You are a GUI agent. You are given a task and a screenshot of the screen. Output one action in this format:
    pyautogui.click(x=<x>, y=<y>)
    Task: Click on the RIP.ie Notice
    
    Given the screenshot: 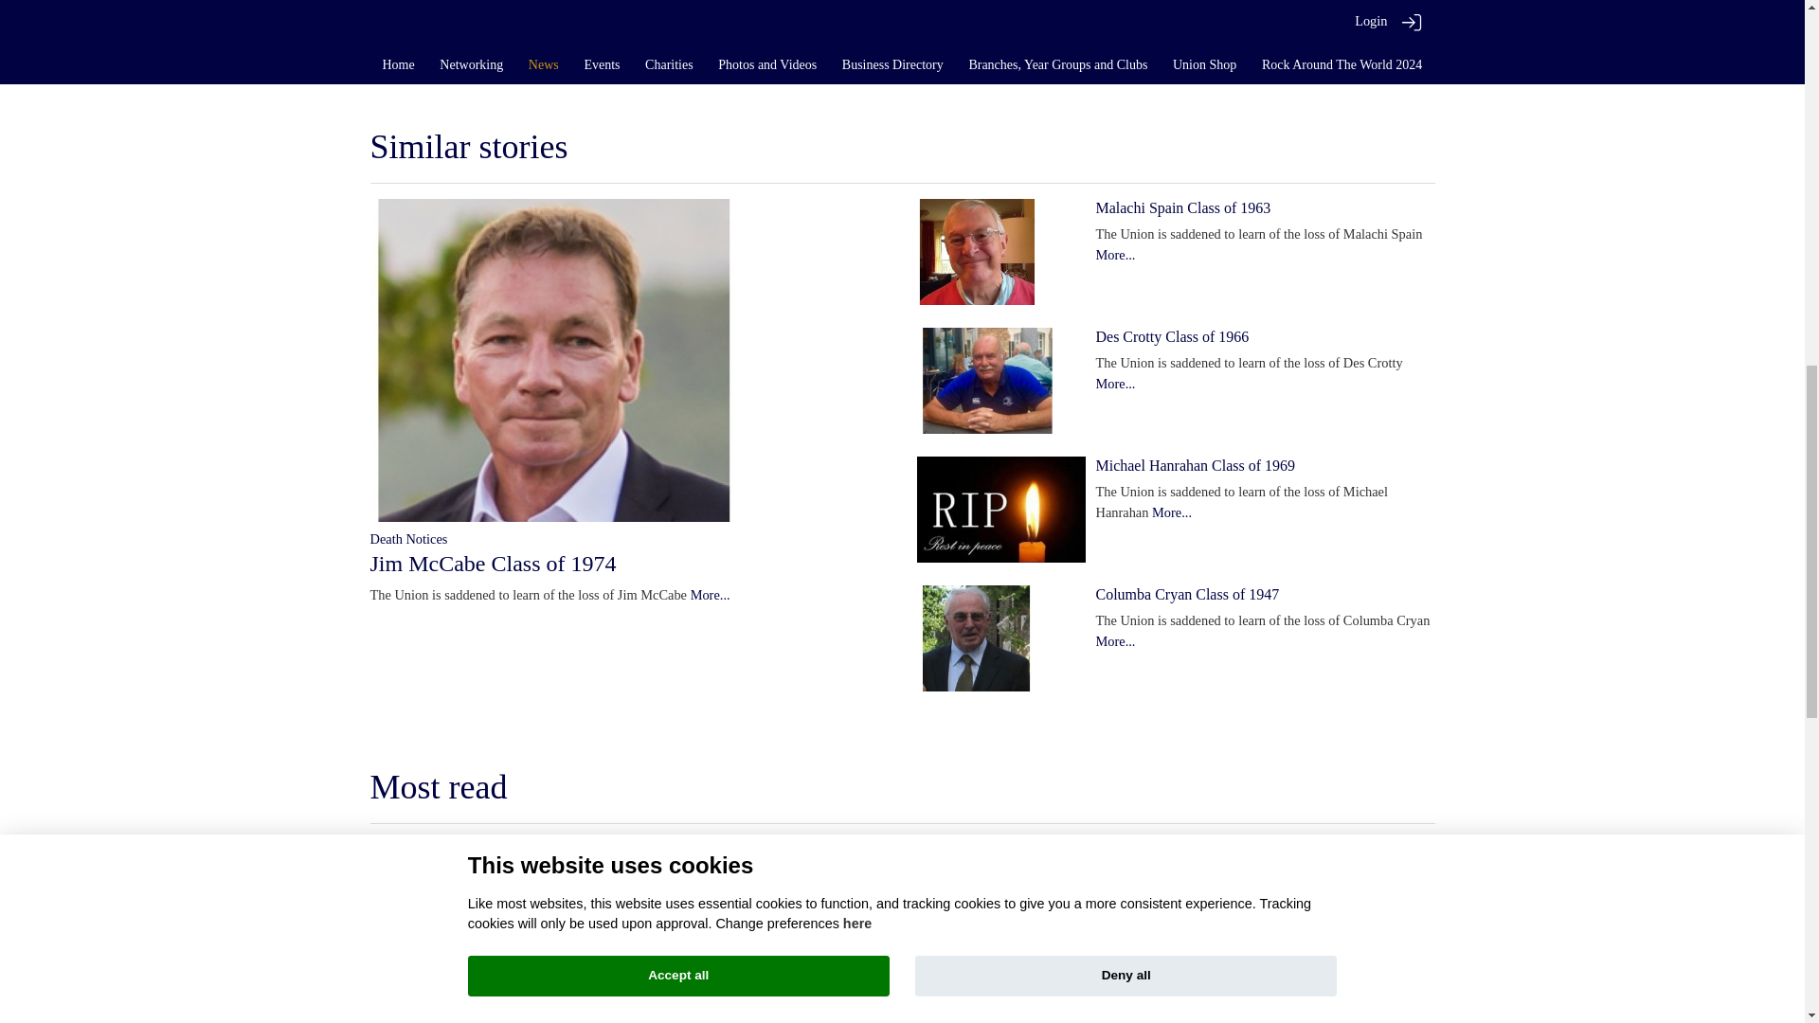 What is the action you would take?
    pyautogui.click(x=554, y=51)
    